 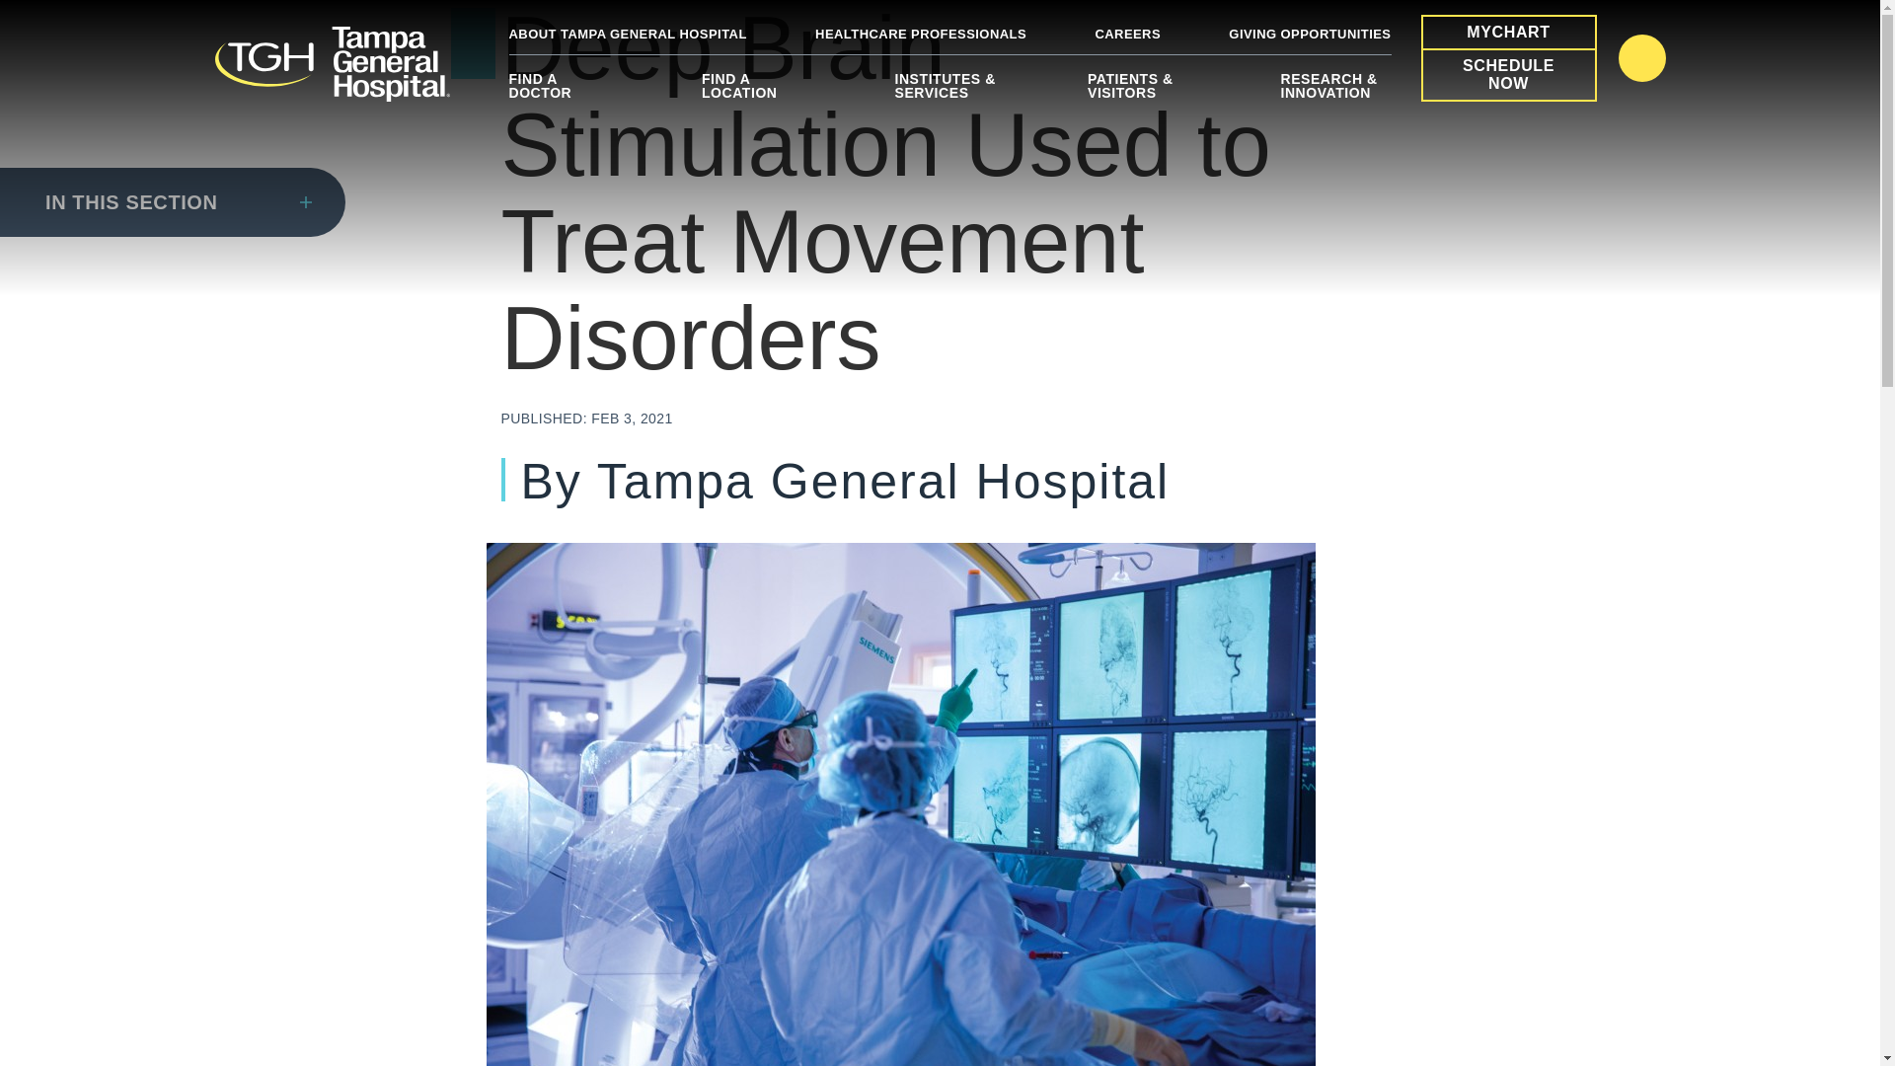 I want to click on MYCHART, so click(x=1509, y=32).